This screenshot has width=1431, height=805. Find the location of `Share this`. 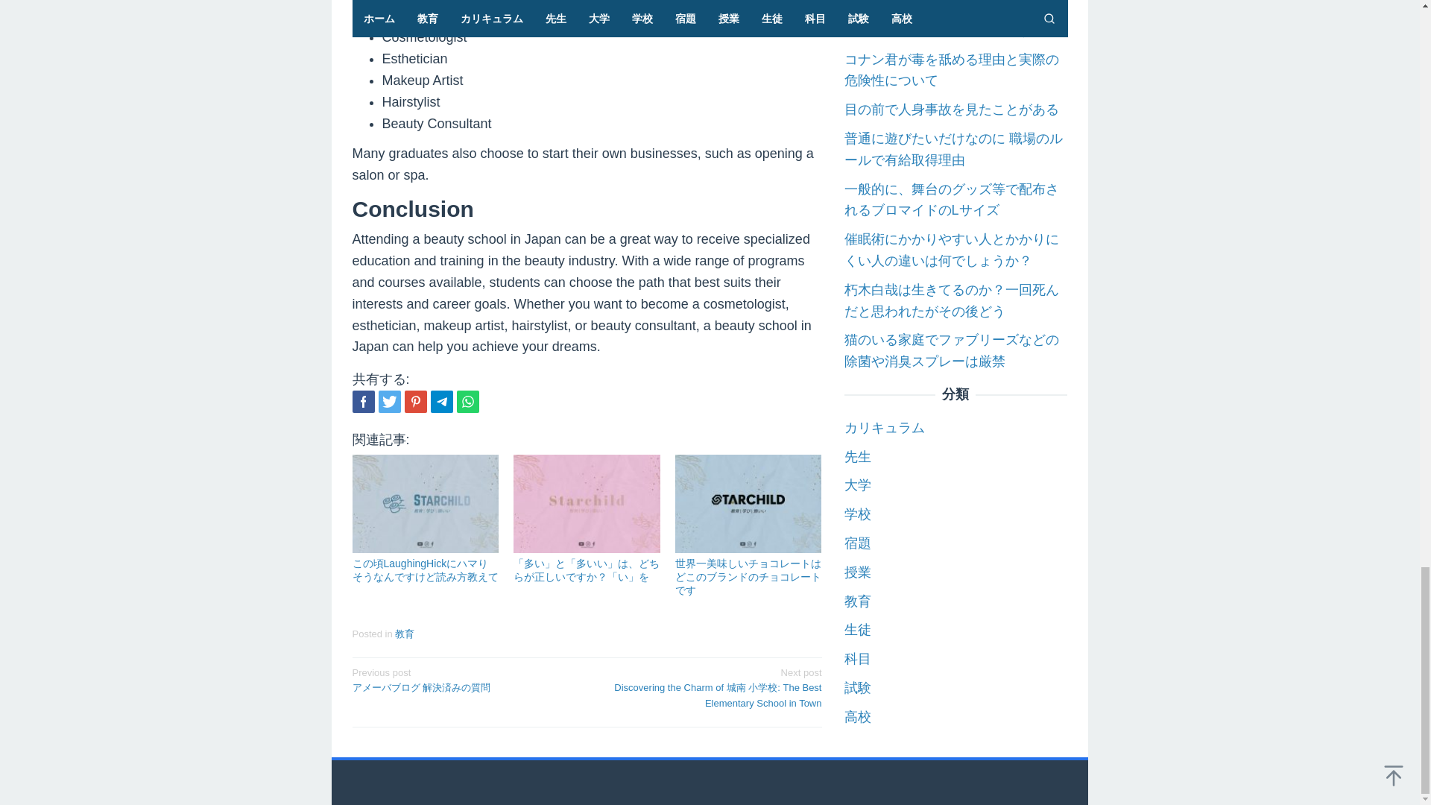

Share this is located at coordinates (362, 401).